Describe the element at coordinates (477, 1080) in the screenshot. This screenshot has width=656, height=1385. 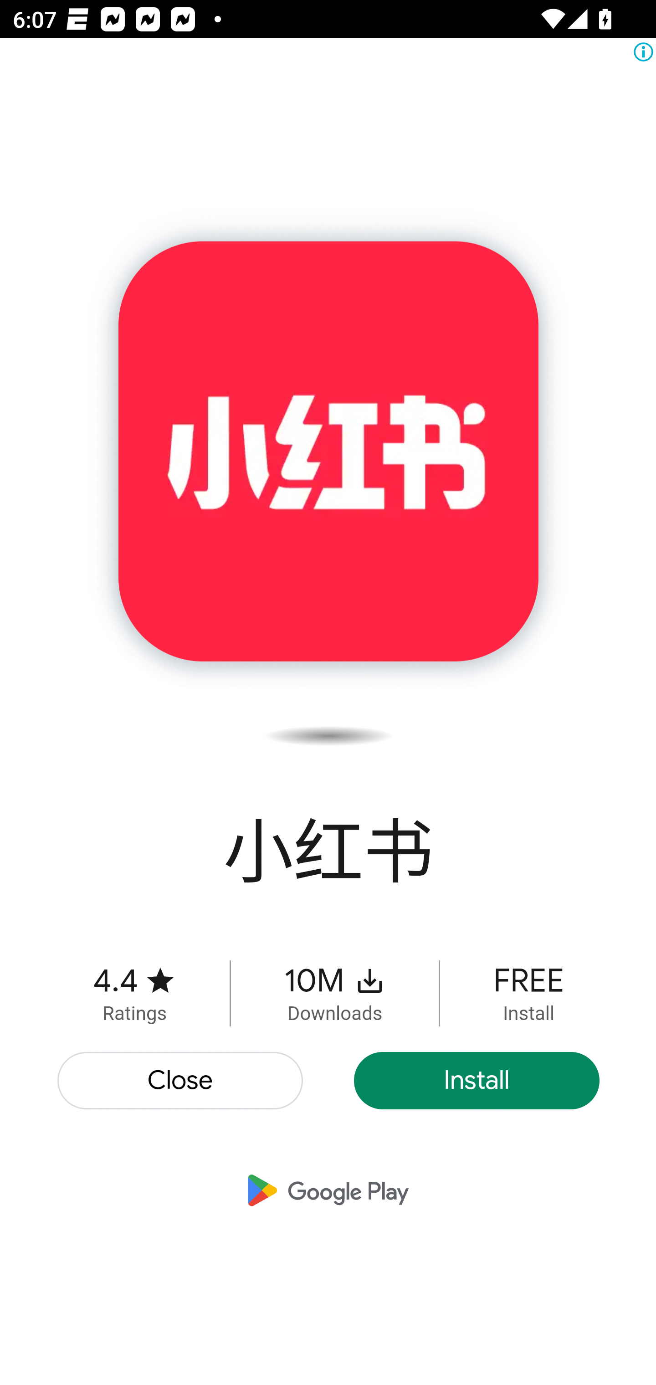
I see `Install` at that location.